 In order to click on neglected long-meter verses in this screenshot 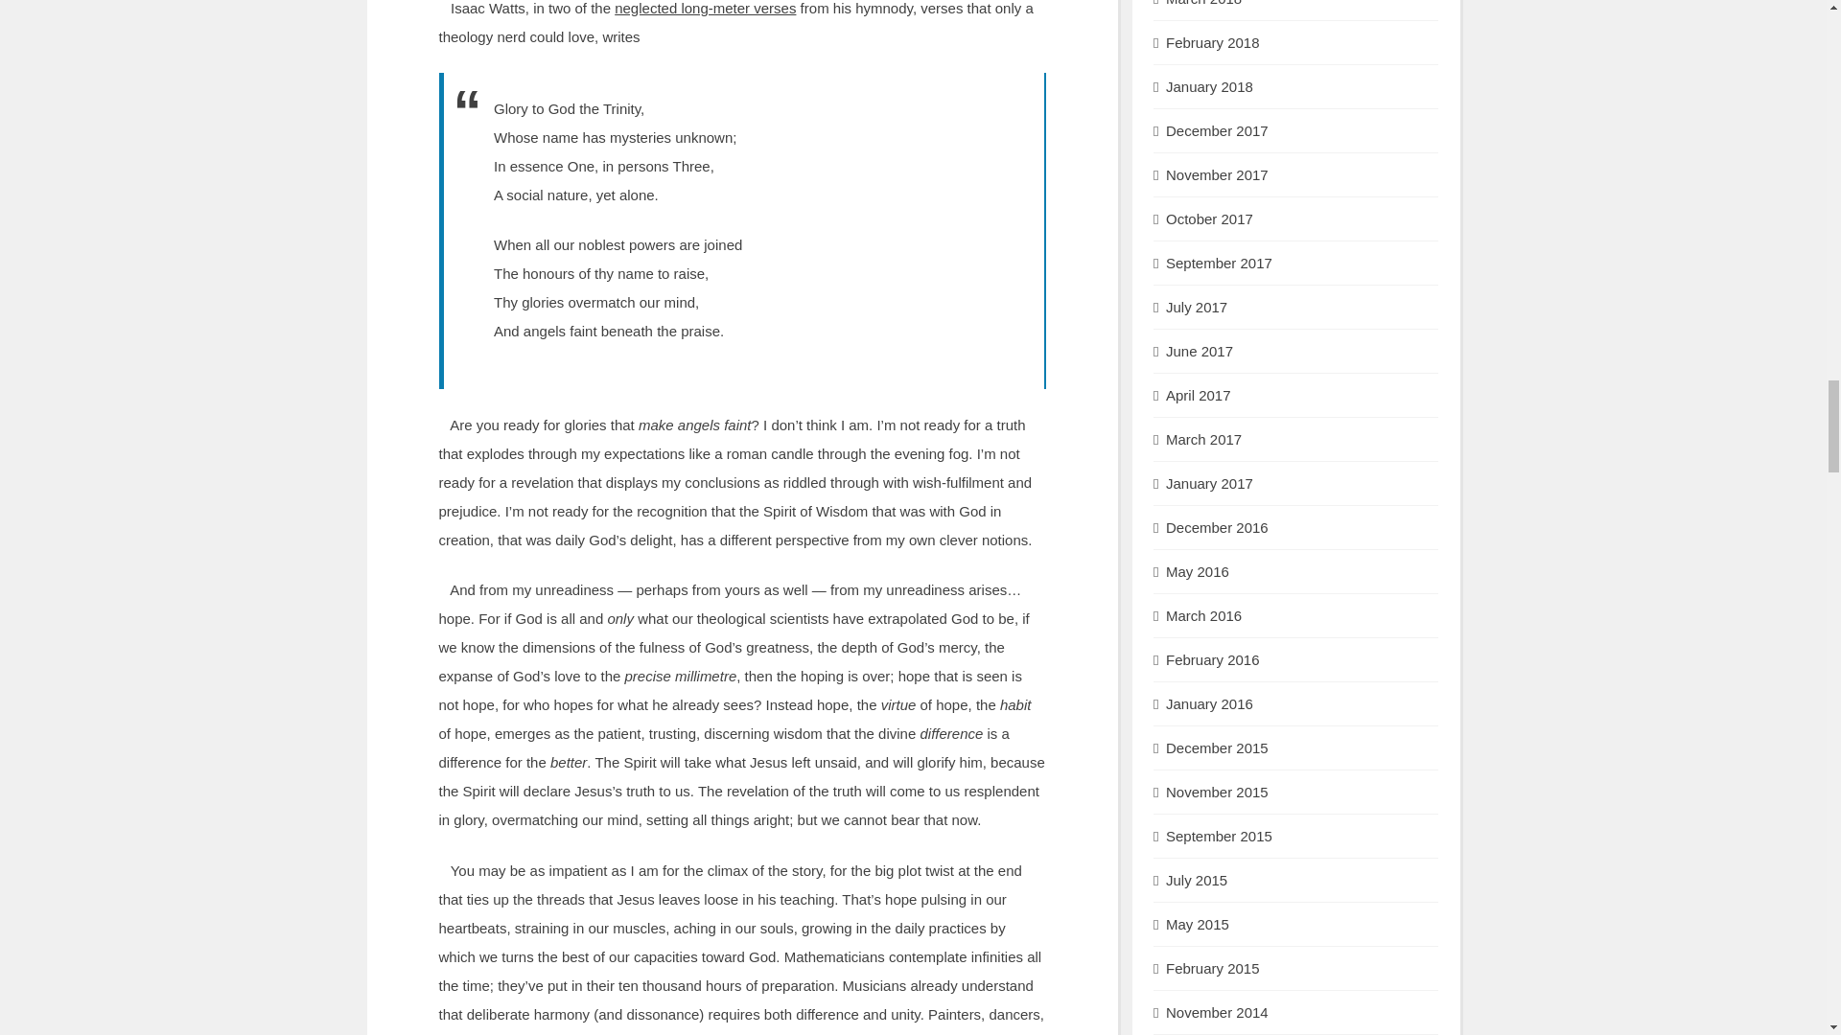, I will do `click(705, 8)`.